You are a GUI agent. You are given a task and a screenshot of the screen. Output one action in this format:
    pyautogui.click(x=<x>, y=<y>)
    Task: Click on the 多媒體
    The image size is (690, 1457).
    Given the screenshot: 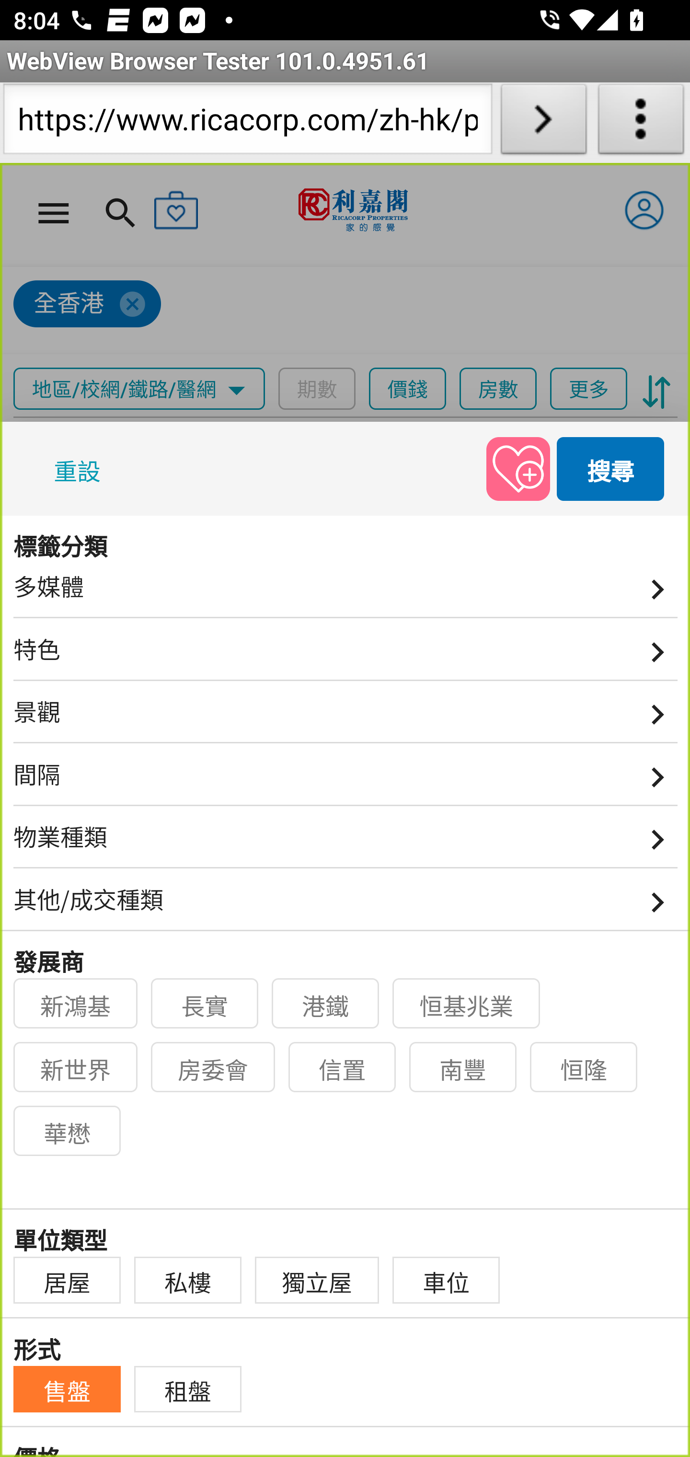 What is the action you would take?
    pyautogui.click(x=346, y=592)
    